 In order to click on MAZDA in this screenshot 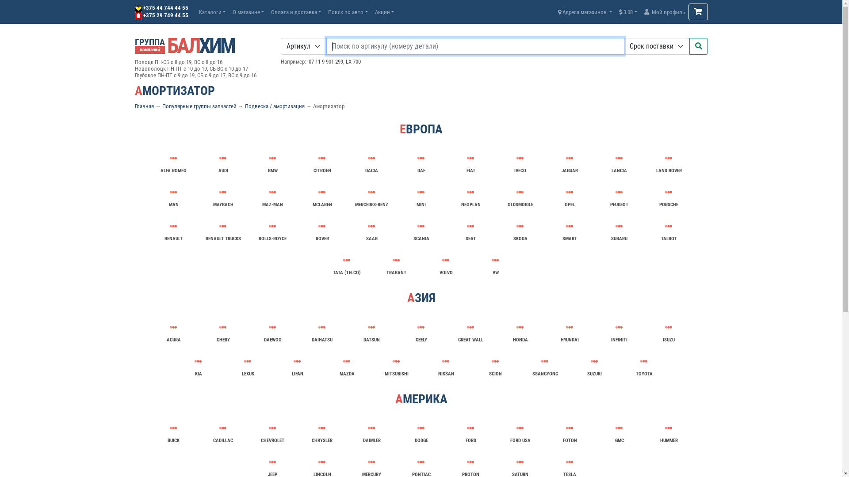, I will do `click(347, 365)`.